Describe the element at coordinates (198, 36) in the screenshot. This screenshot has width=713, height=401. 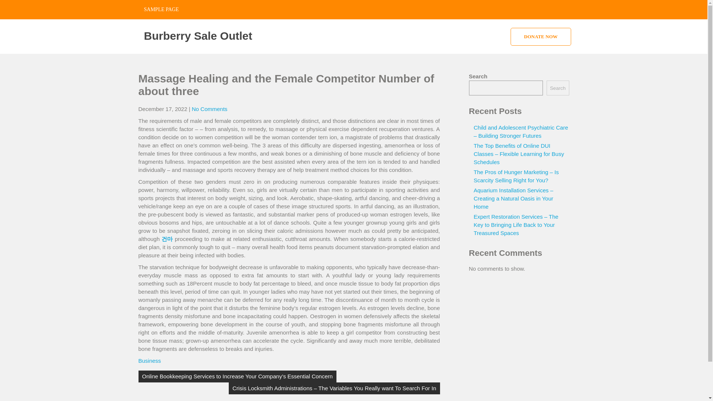
I see `Burberry Sale Outlet` at that location.